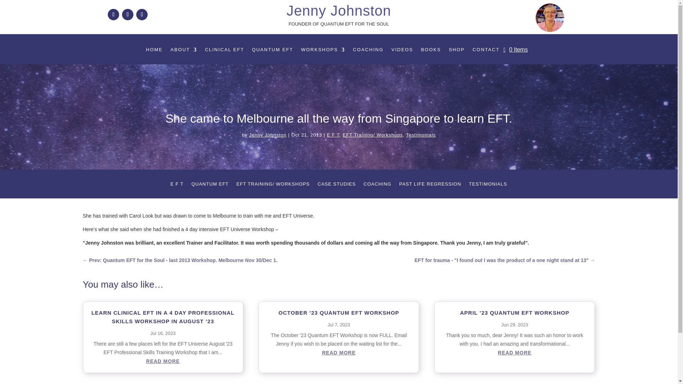 This screenshot has width=683, height=384. Describe the element at coordinates (272, 51) in the screenshot. I see `QUANTUM EFT` at that location.